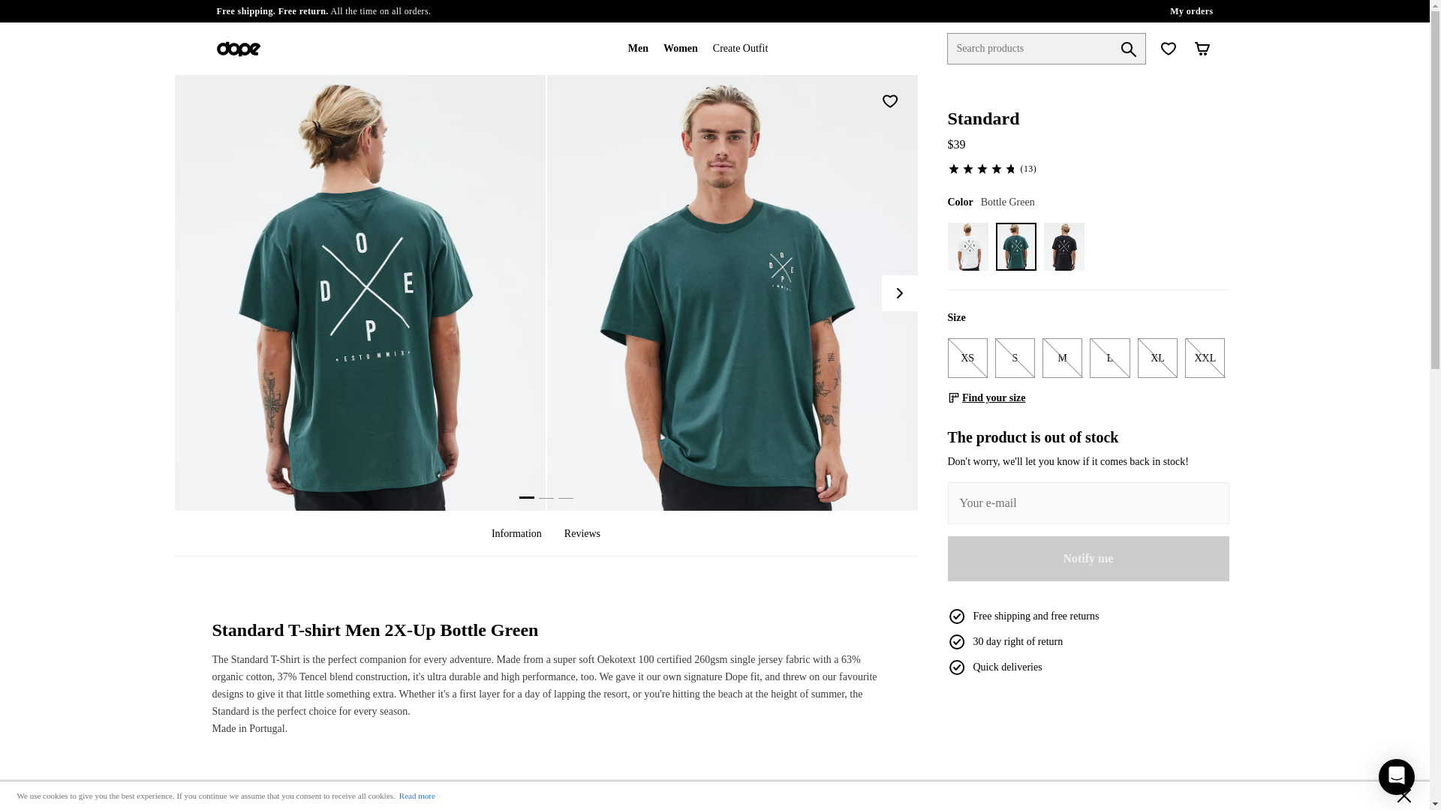 The height and width of the screenshot is (810, 1441). What do you see at coordinates (1088, 558) in the screenshot?
I see `Notify me` at bounding box center [1088, 558].